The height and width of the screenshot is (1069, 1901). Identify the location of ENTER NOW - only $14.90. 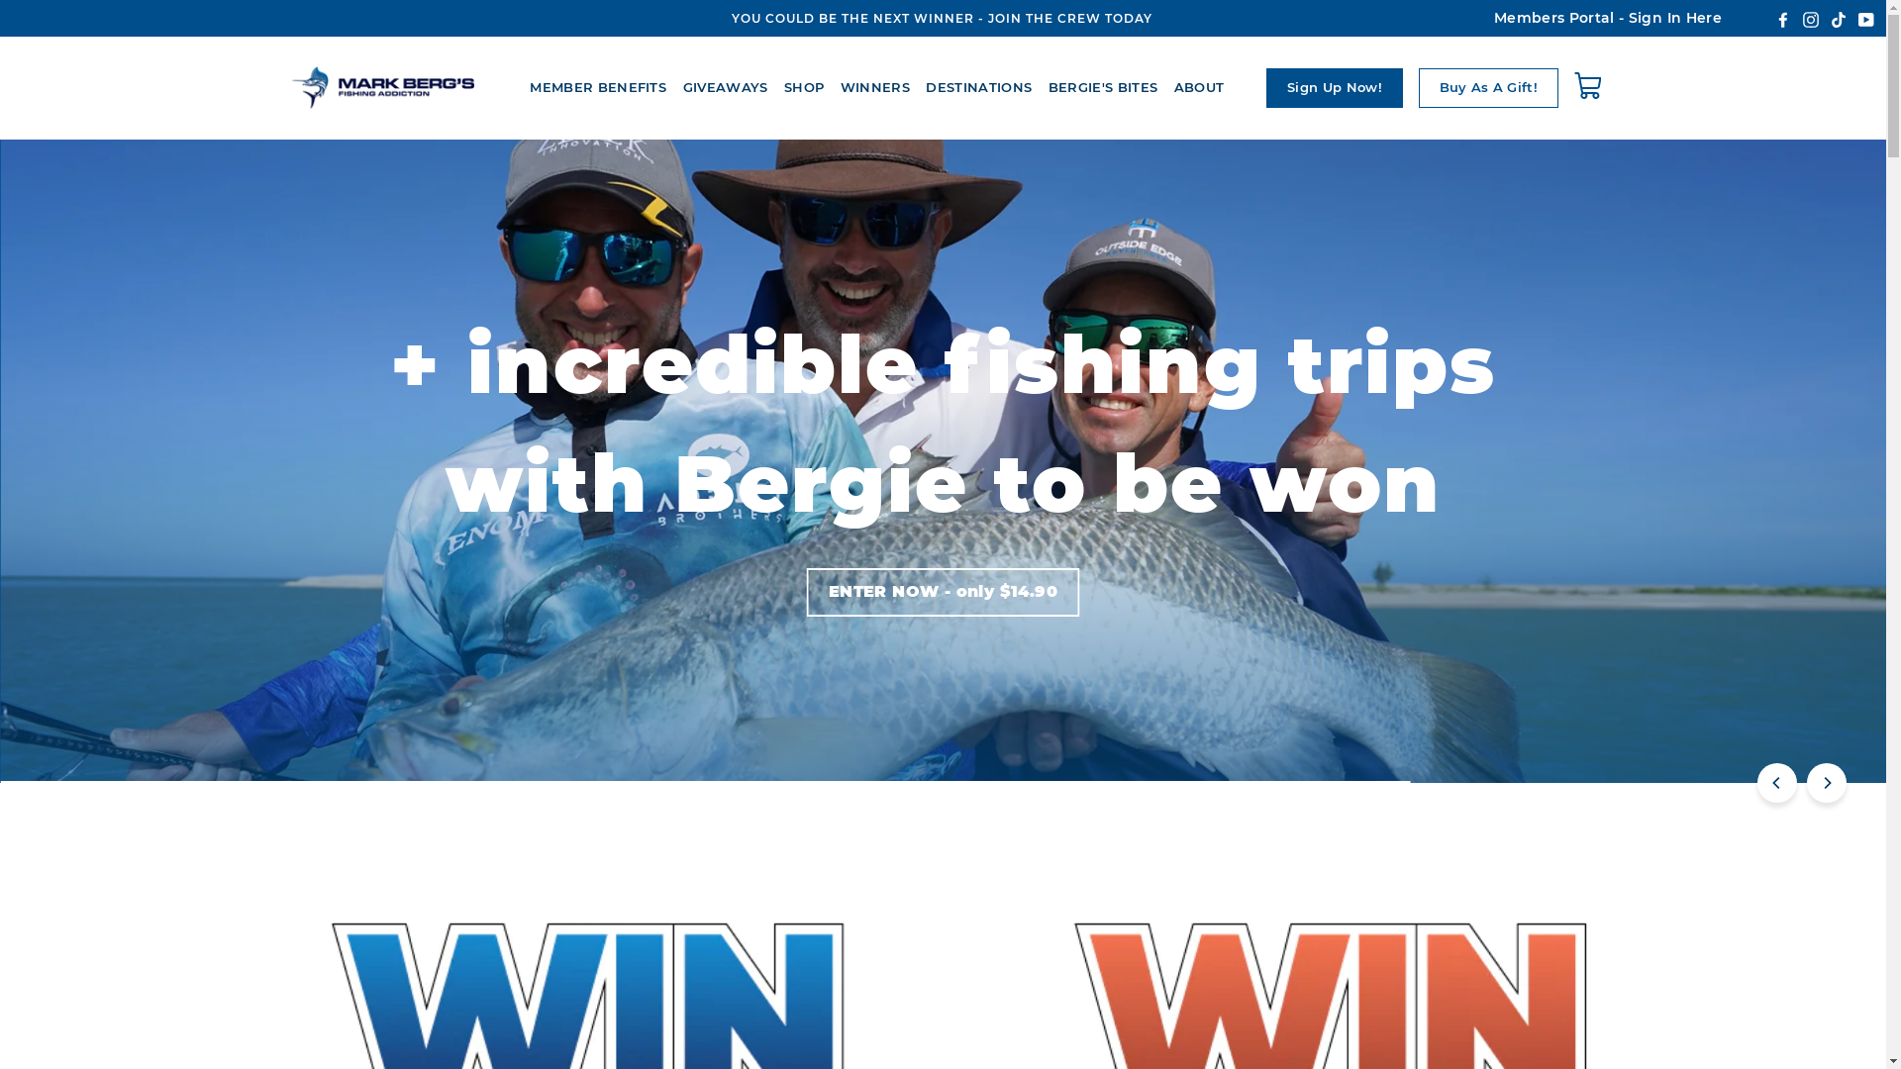
(943, 592).